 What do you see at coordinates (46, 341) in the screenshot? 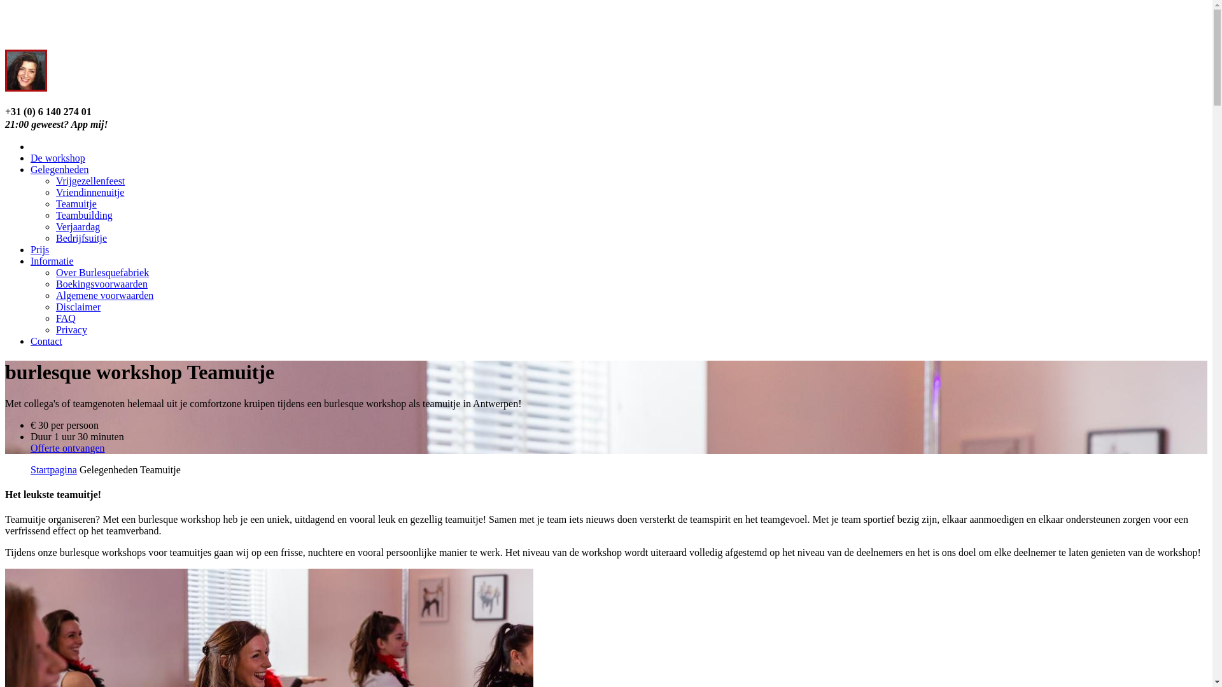
I see `Contact` at bounding box center [46, 341].